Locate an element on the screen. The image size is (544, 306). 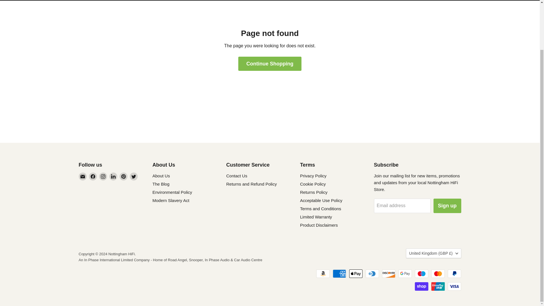
Twitter is located at coordinates (134, 177).